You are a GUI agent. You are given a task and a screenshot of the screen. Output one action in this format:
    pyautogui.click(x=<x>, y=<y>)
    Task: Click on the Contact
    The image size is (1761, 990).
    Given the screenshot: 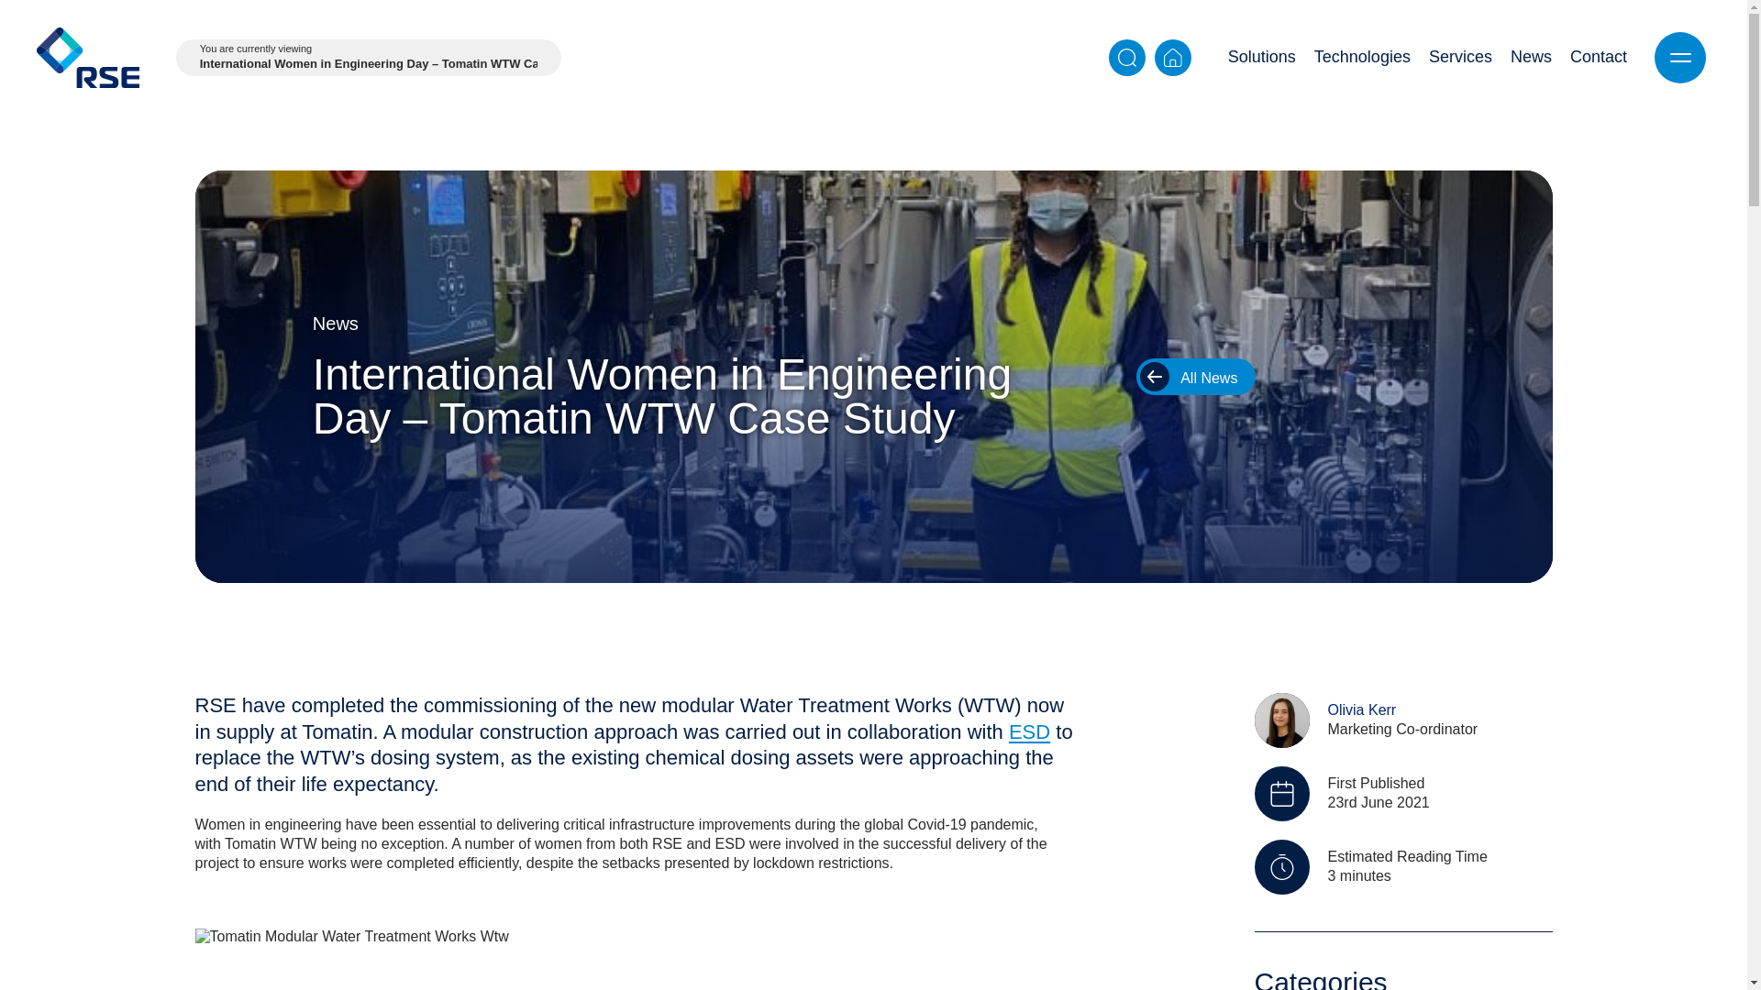 What is the action you would take?
    pyautogui.click(x=1598, y=58)
    